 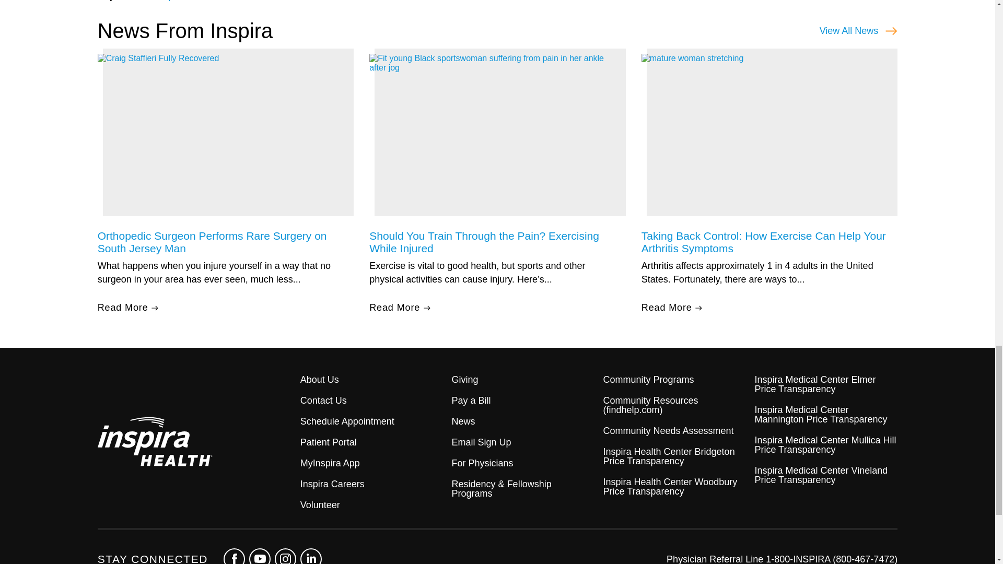 What do you see at coordinates (523, 379) in the screenshot?
I see `Go to Giving` at bounding box center [523, 379].